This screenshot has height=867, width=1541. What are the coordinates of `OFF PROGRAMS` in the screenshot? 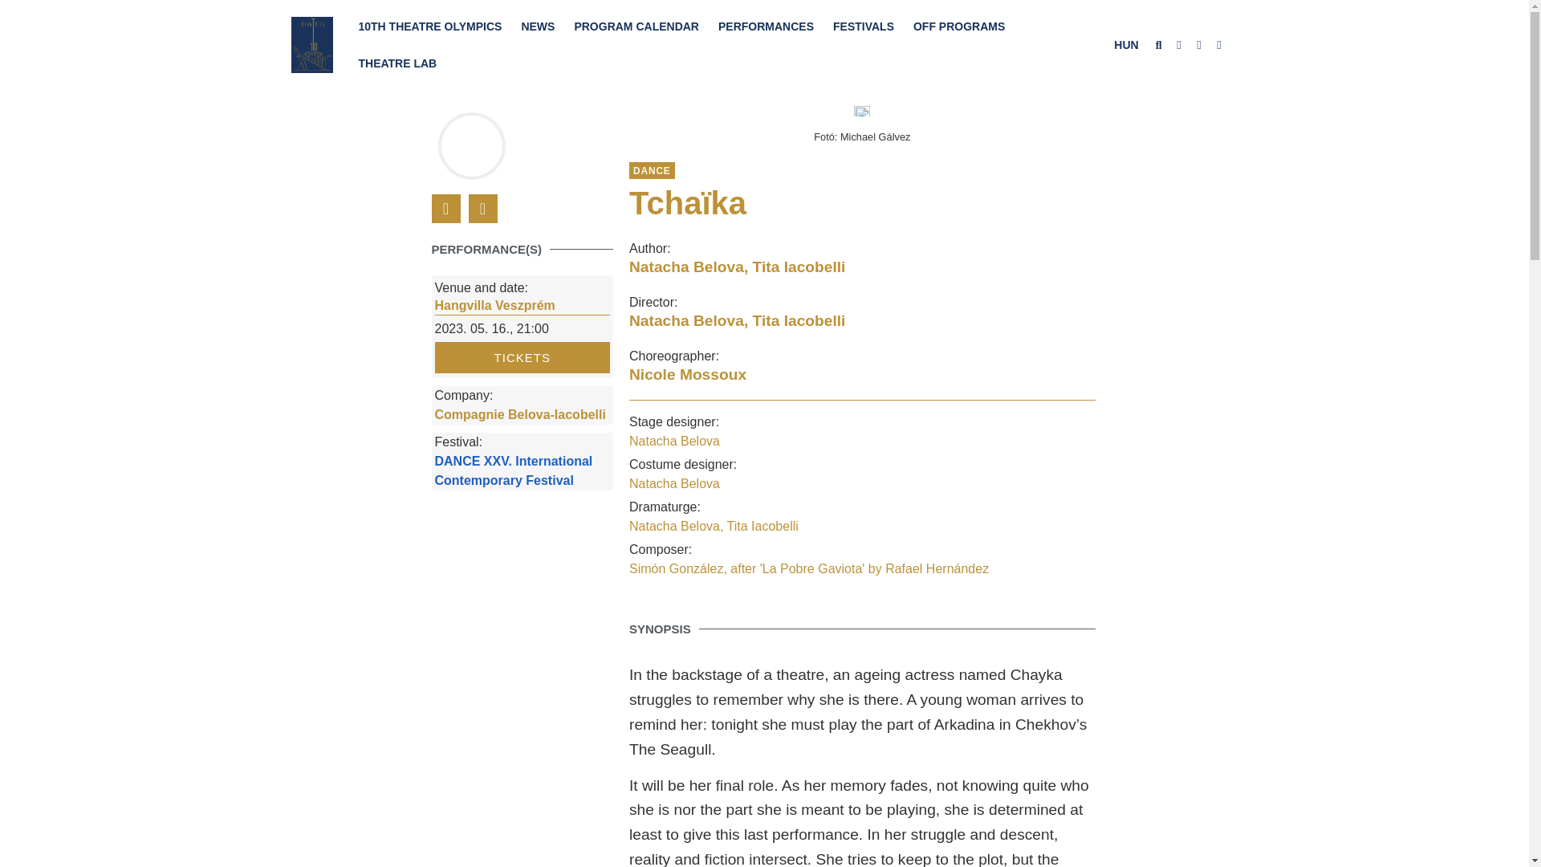 It's located at (958, 26).